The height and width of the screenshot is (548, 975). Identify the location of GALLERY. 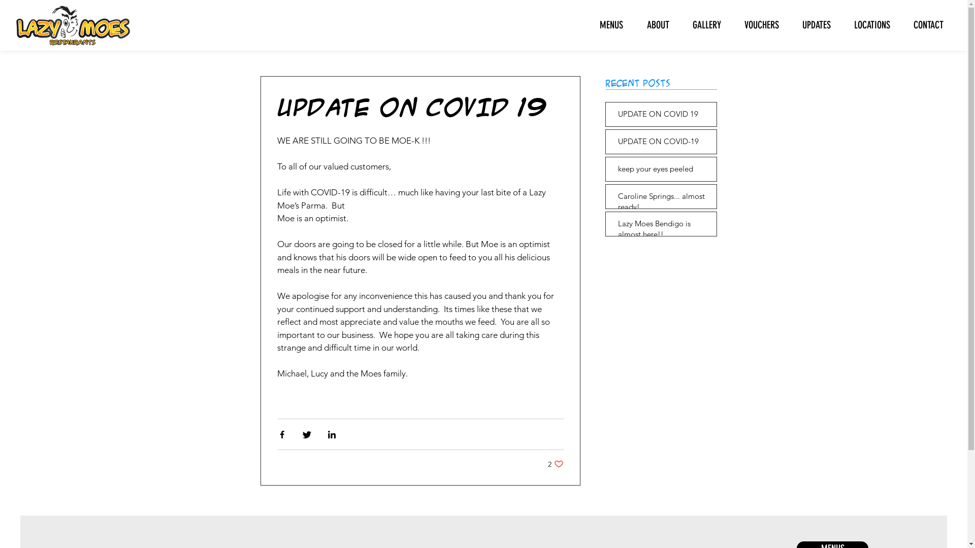
(703, 25).